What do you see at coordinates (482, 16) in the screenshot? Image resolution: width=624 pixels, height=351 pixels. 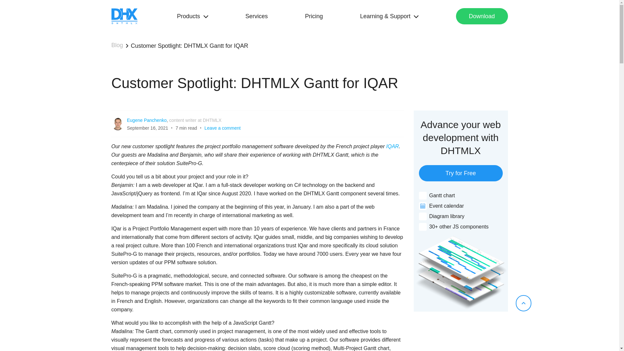 I see `Download` at bounding box center [482, 16].